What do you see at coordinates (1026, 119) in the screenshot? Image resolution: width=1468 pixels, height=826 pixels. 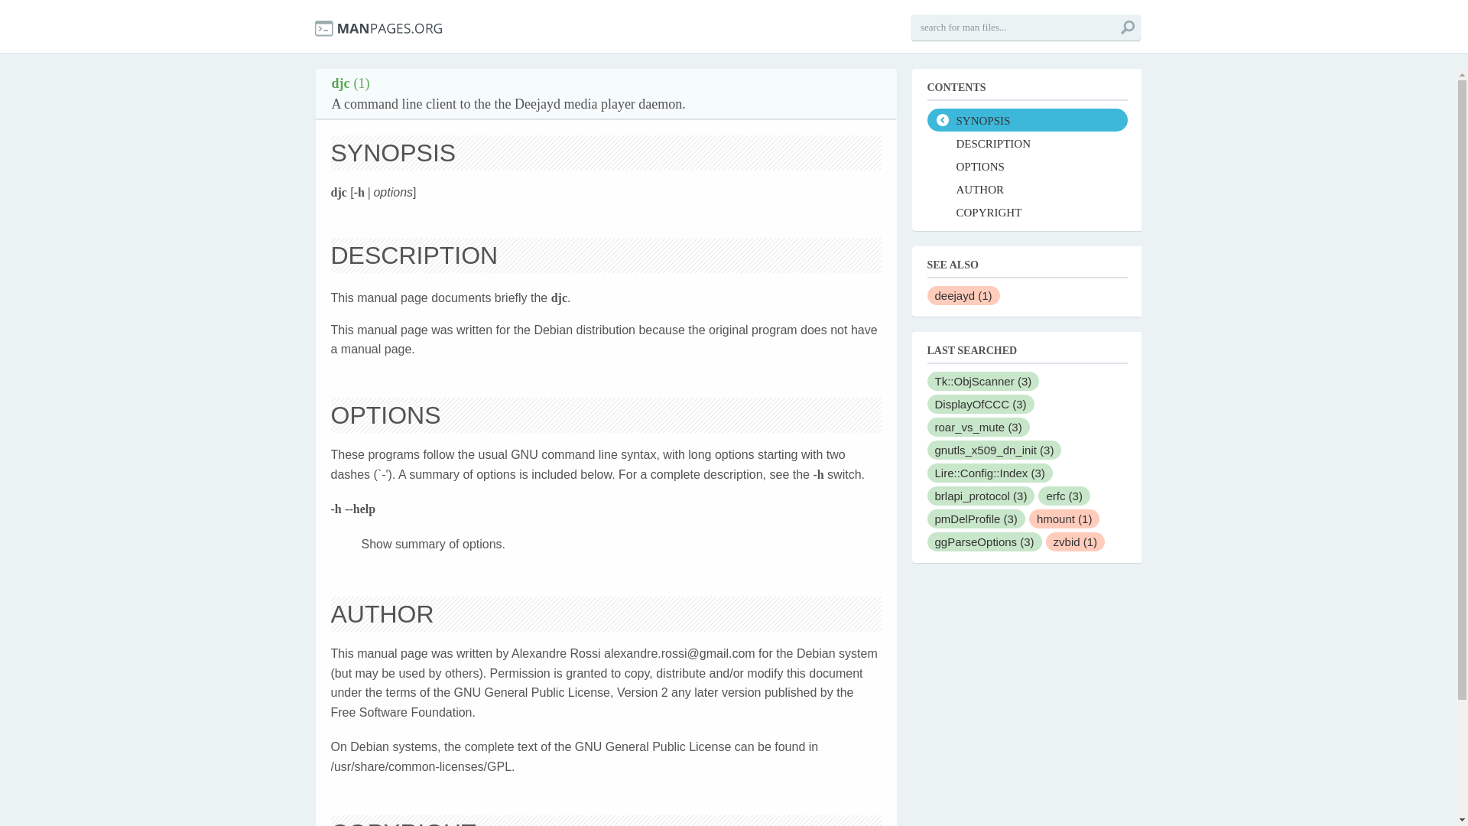 I see `SYNOPSIS` at bounding box center [1026, 119].